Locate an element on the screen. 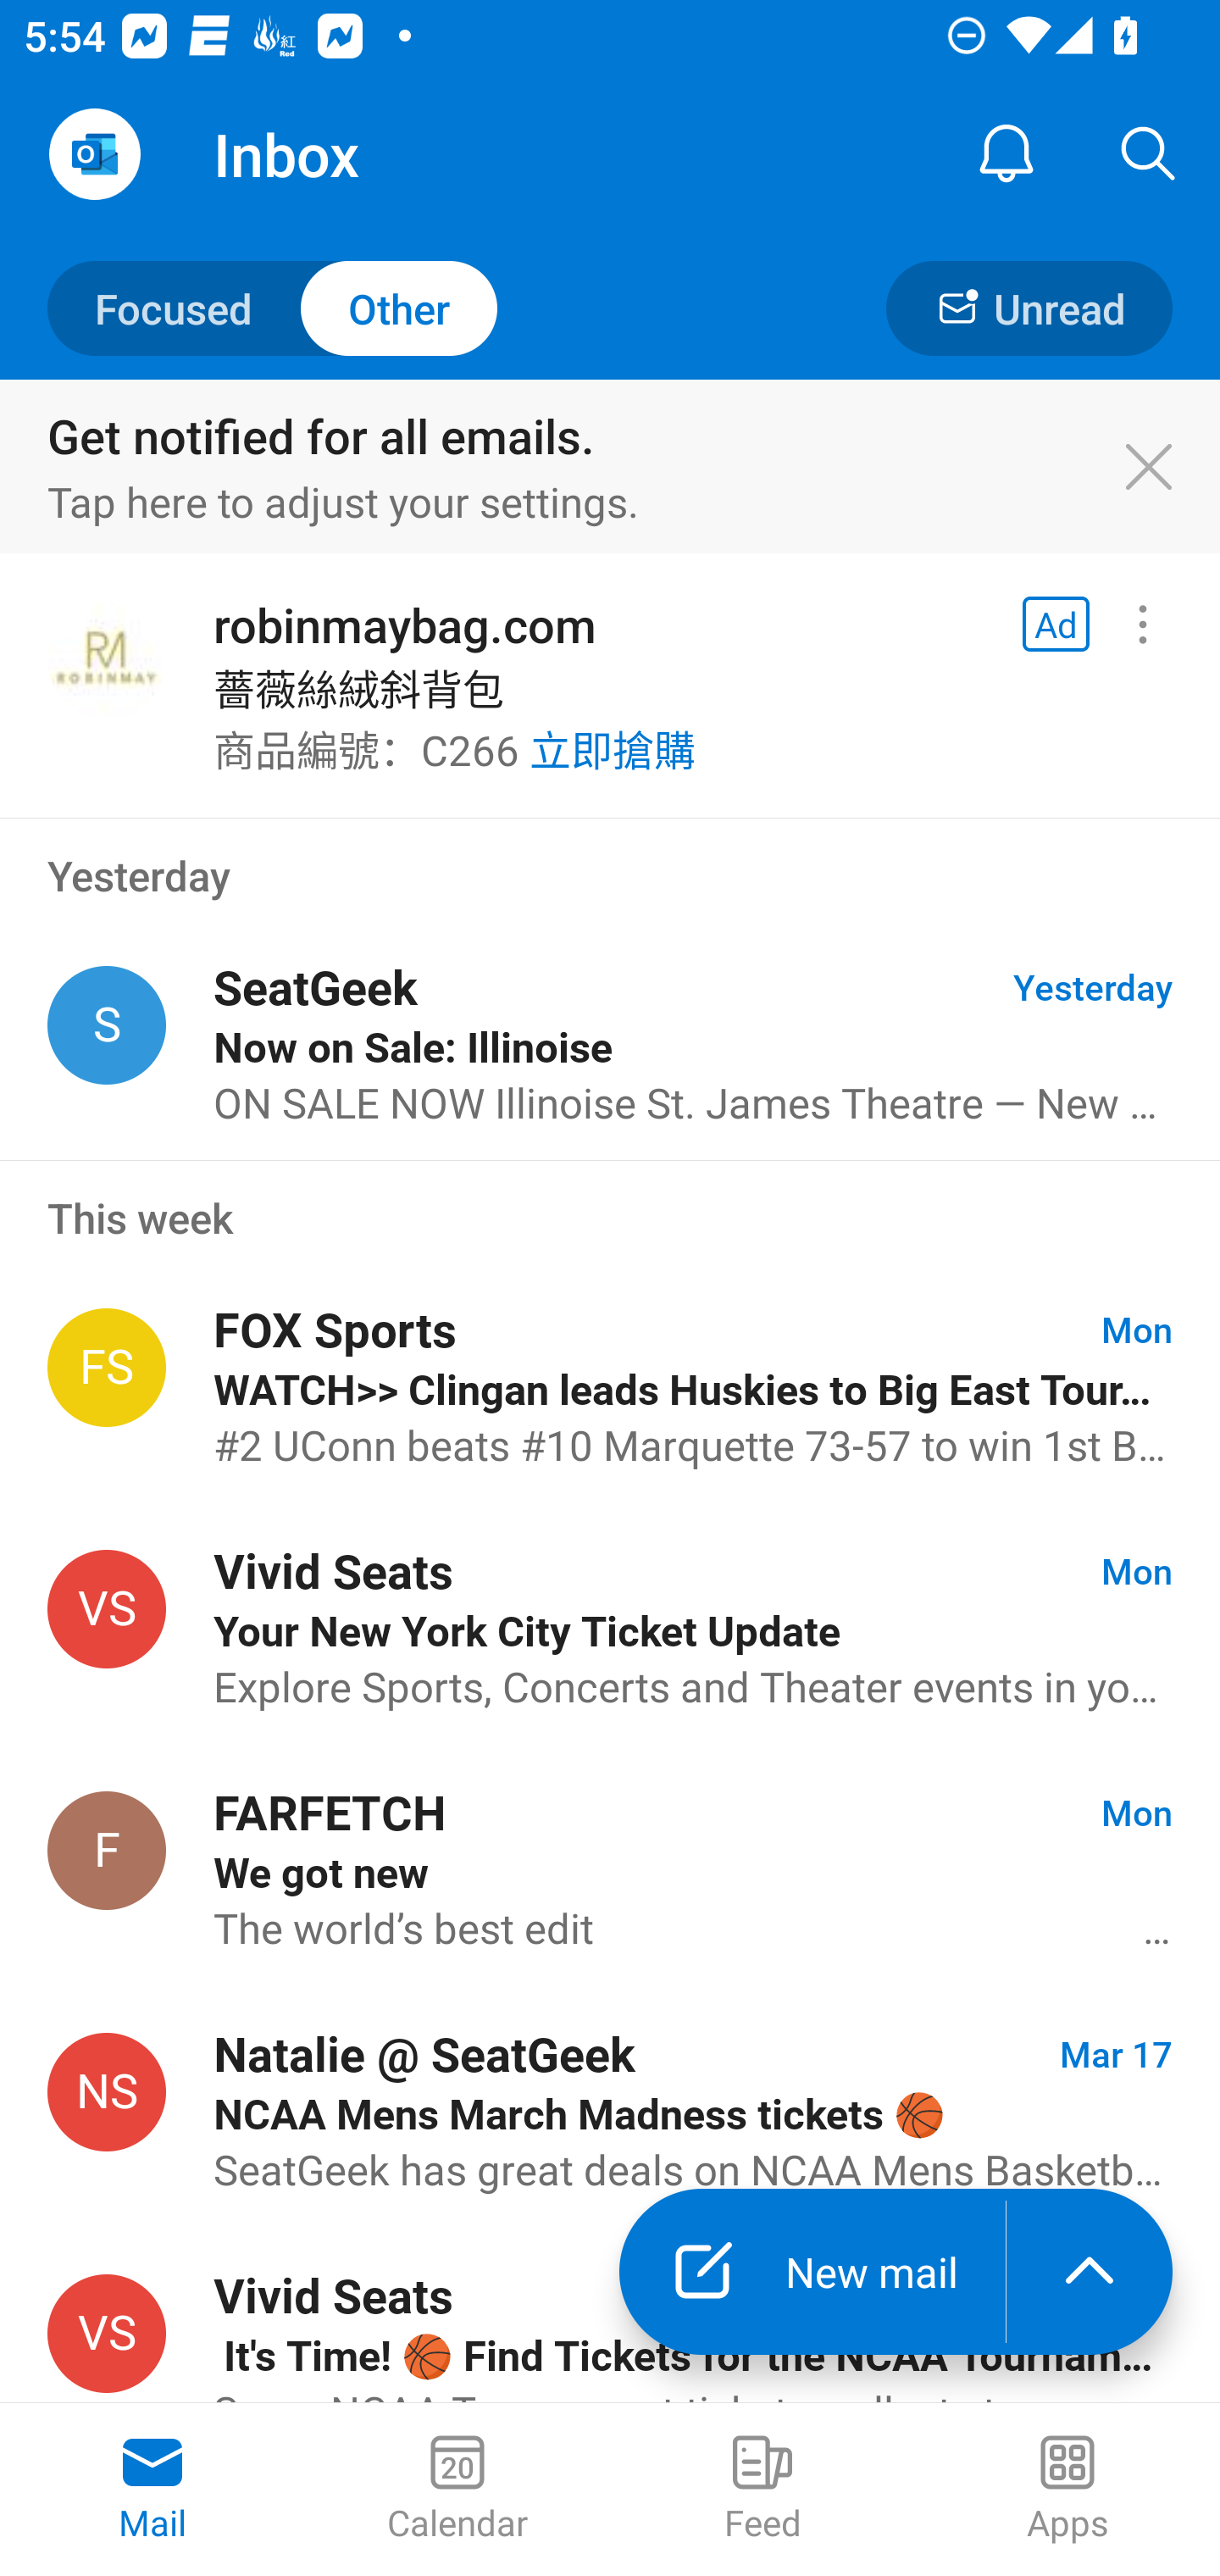  Search, ,  is located at coordinates (1149, 154).